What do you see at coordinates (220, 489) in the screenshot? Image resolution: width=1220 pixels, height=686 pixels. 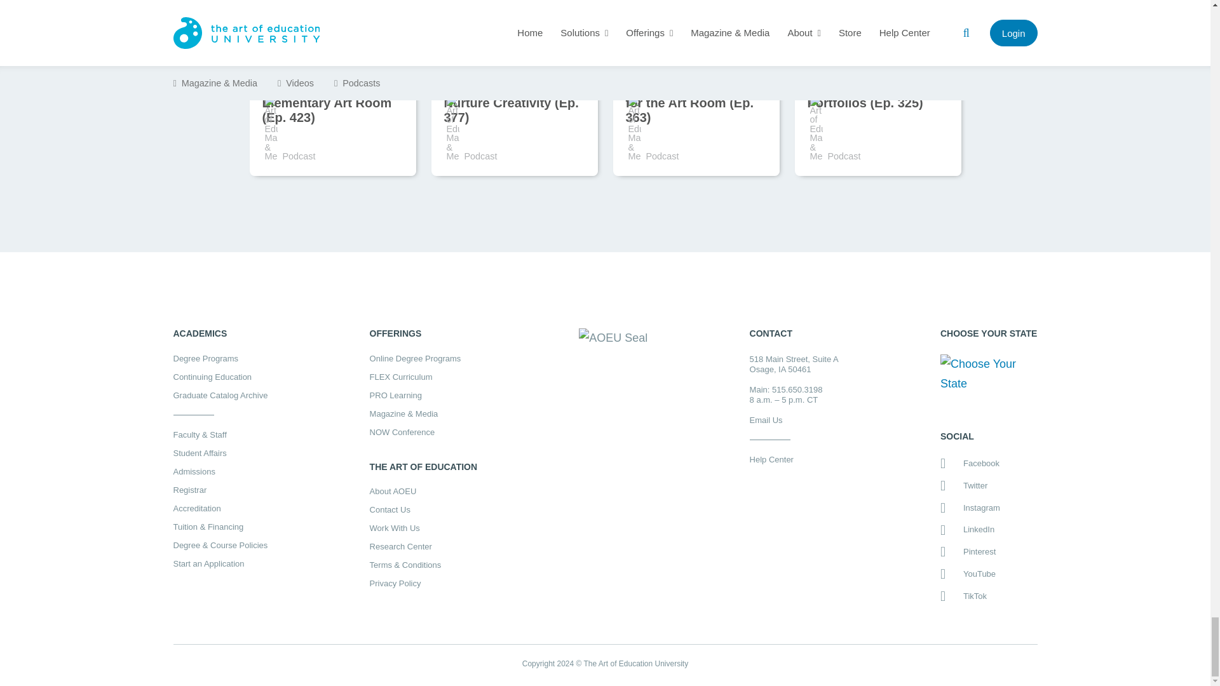 I see `Registrar` at bounding box center [220, 489].